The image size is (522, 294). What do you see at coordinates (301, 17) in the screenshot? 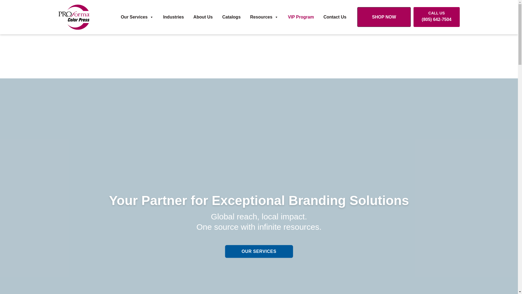
I see `VIP Program` at bounding box center [301, 17].